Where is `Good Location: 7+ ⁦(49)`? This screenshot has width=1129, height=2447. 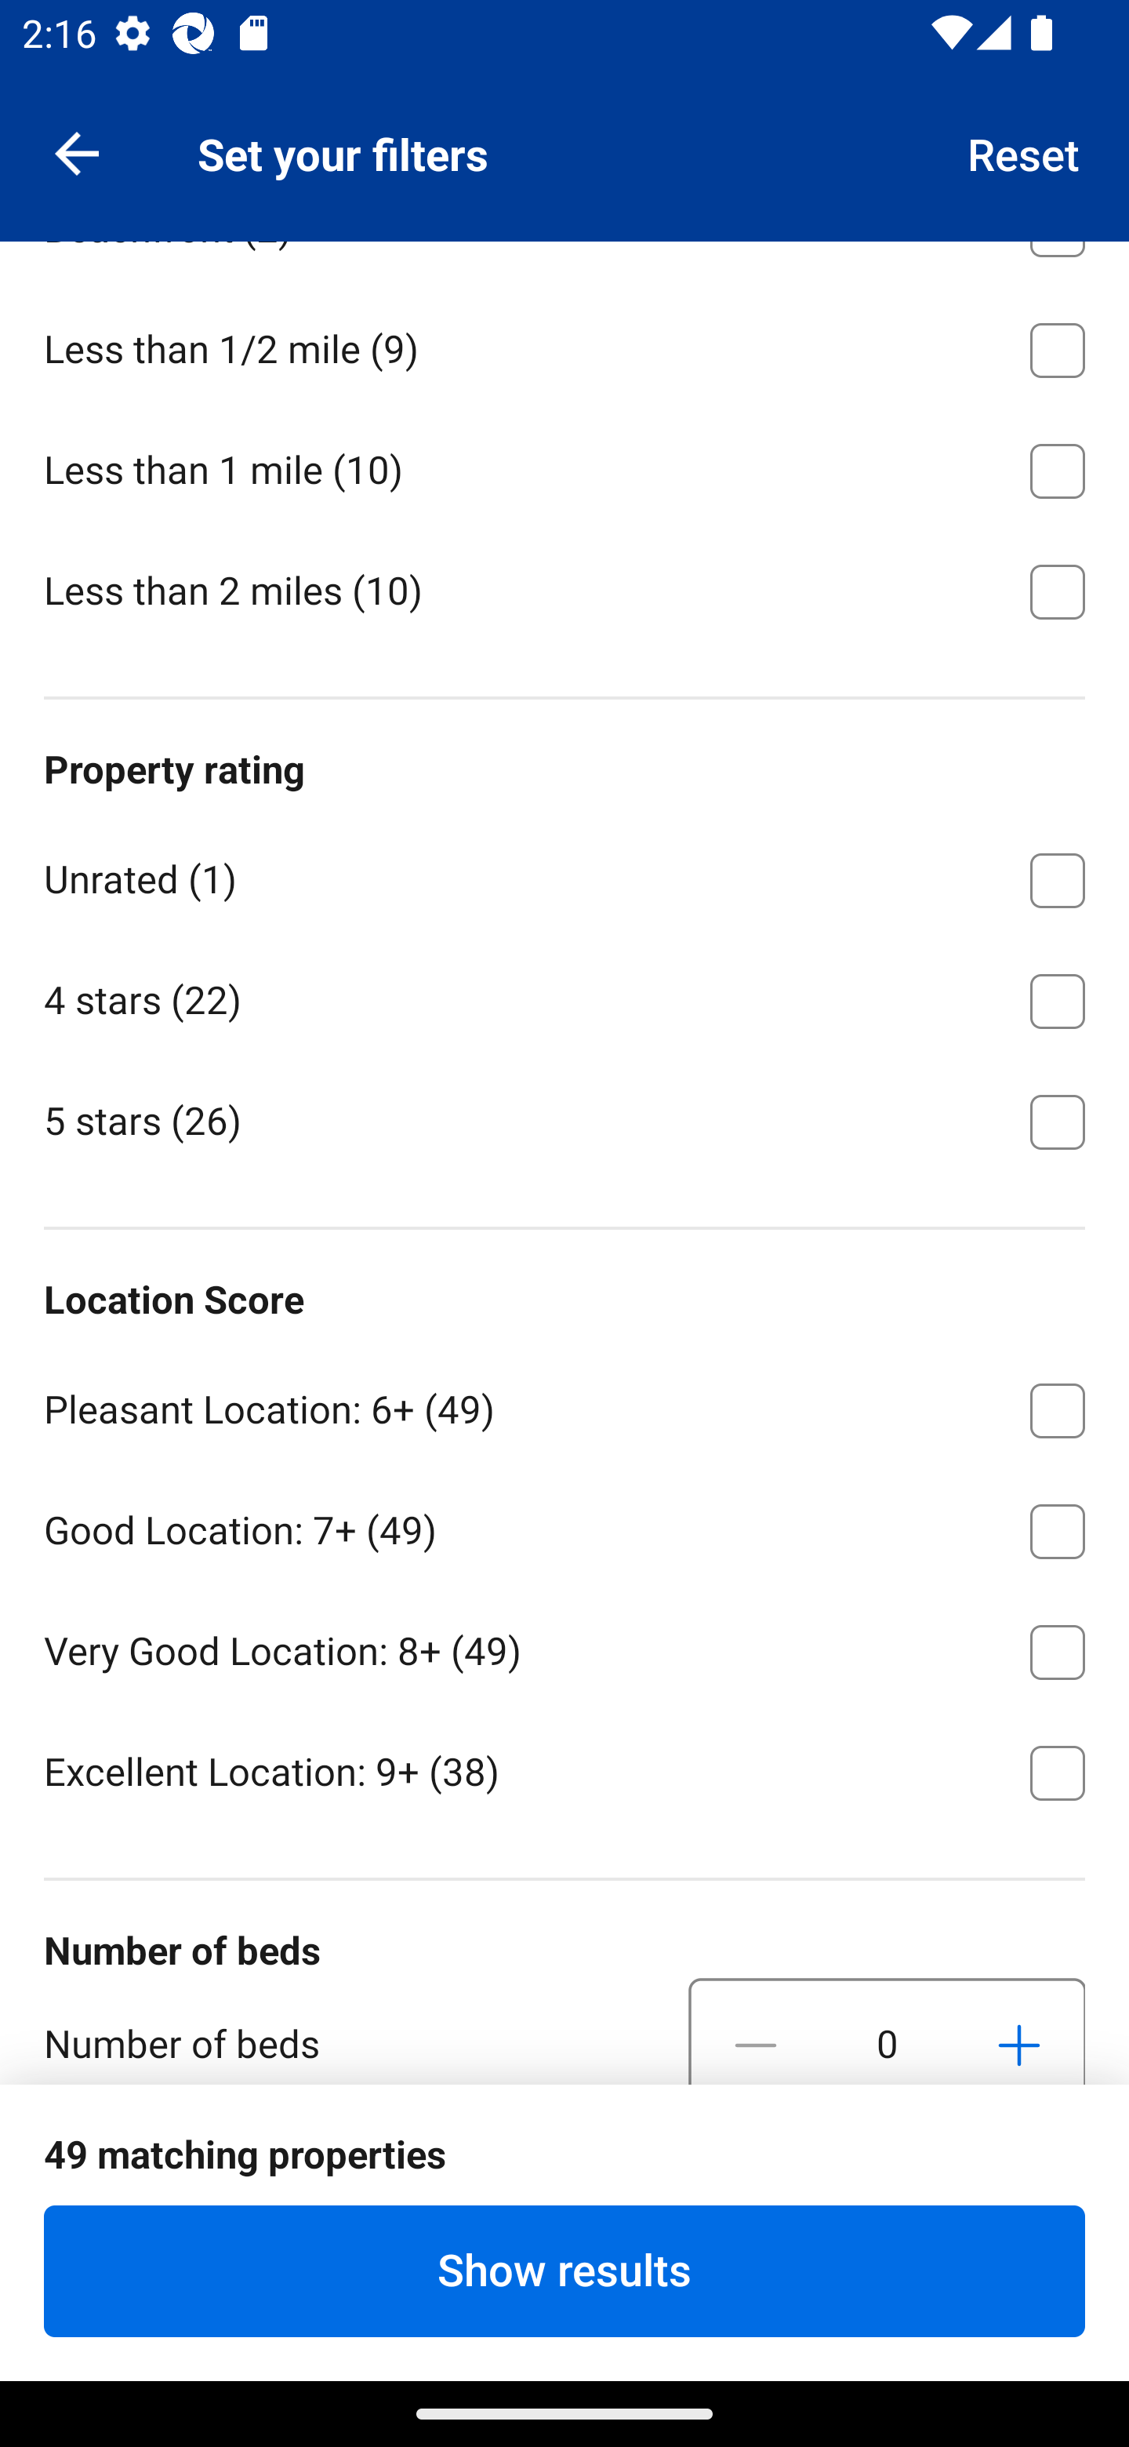
Good Location: 7+ ⁦(49) is located at coordinates (564, 1525).